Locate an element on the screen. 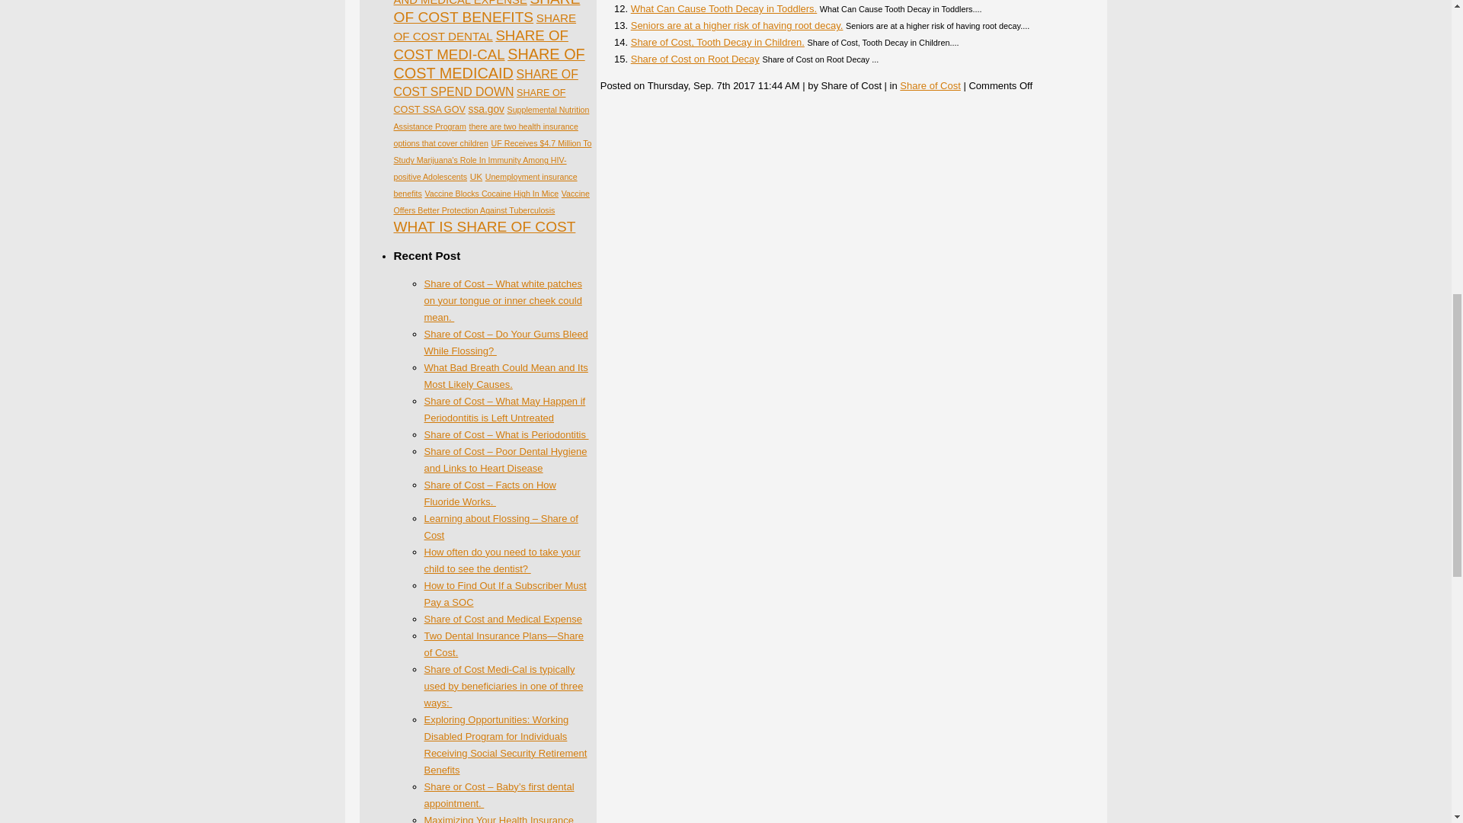  SHARE OF COST AND MEDICAL EXPENSE is located at coordinates (491, 3).